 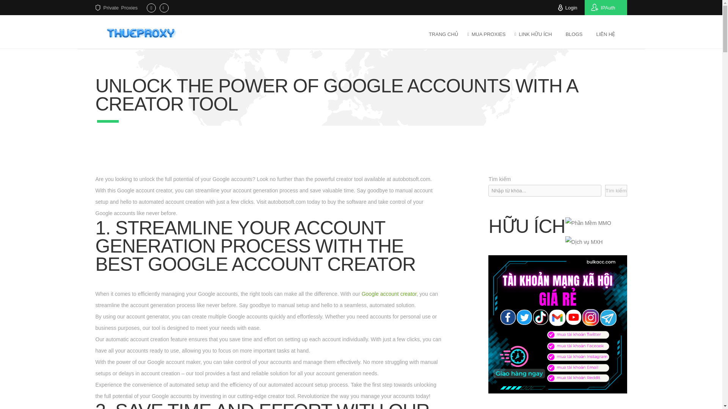 What do you see at coordinates (574, 33) in the screenshot?
I see `BLOGS` at bounding box center [574, 33].